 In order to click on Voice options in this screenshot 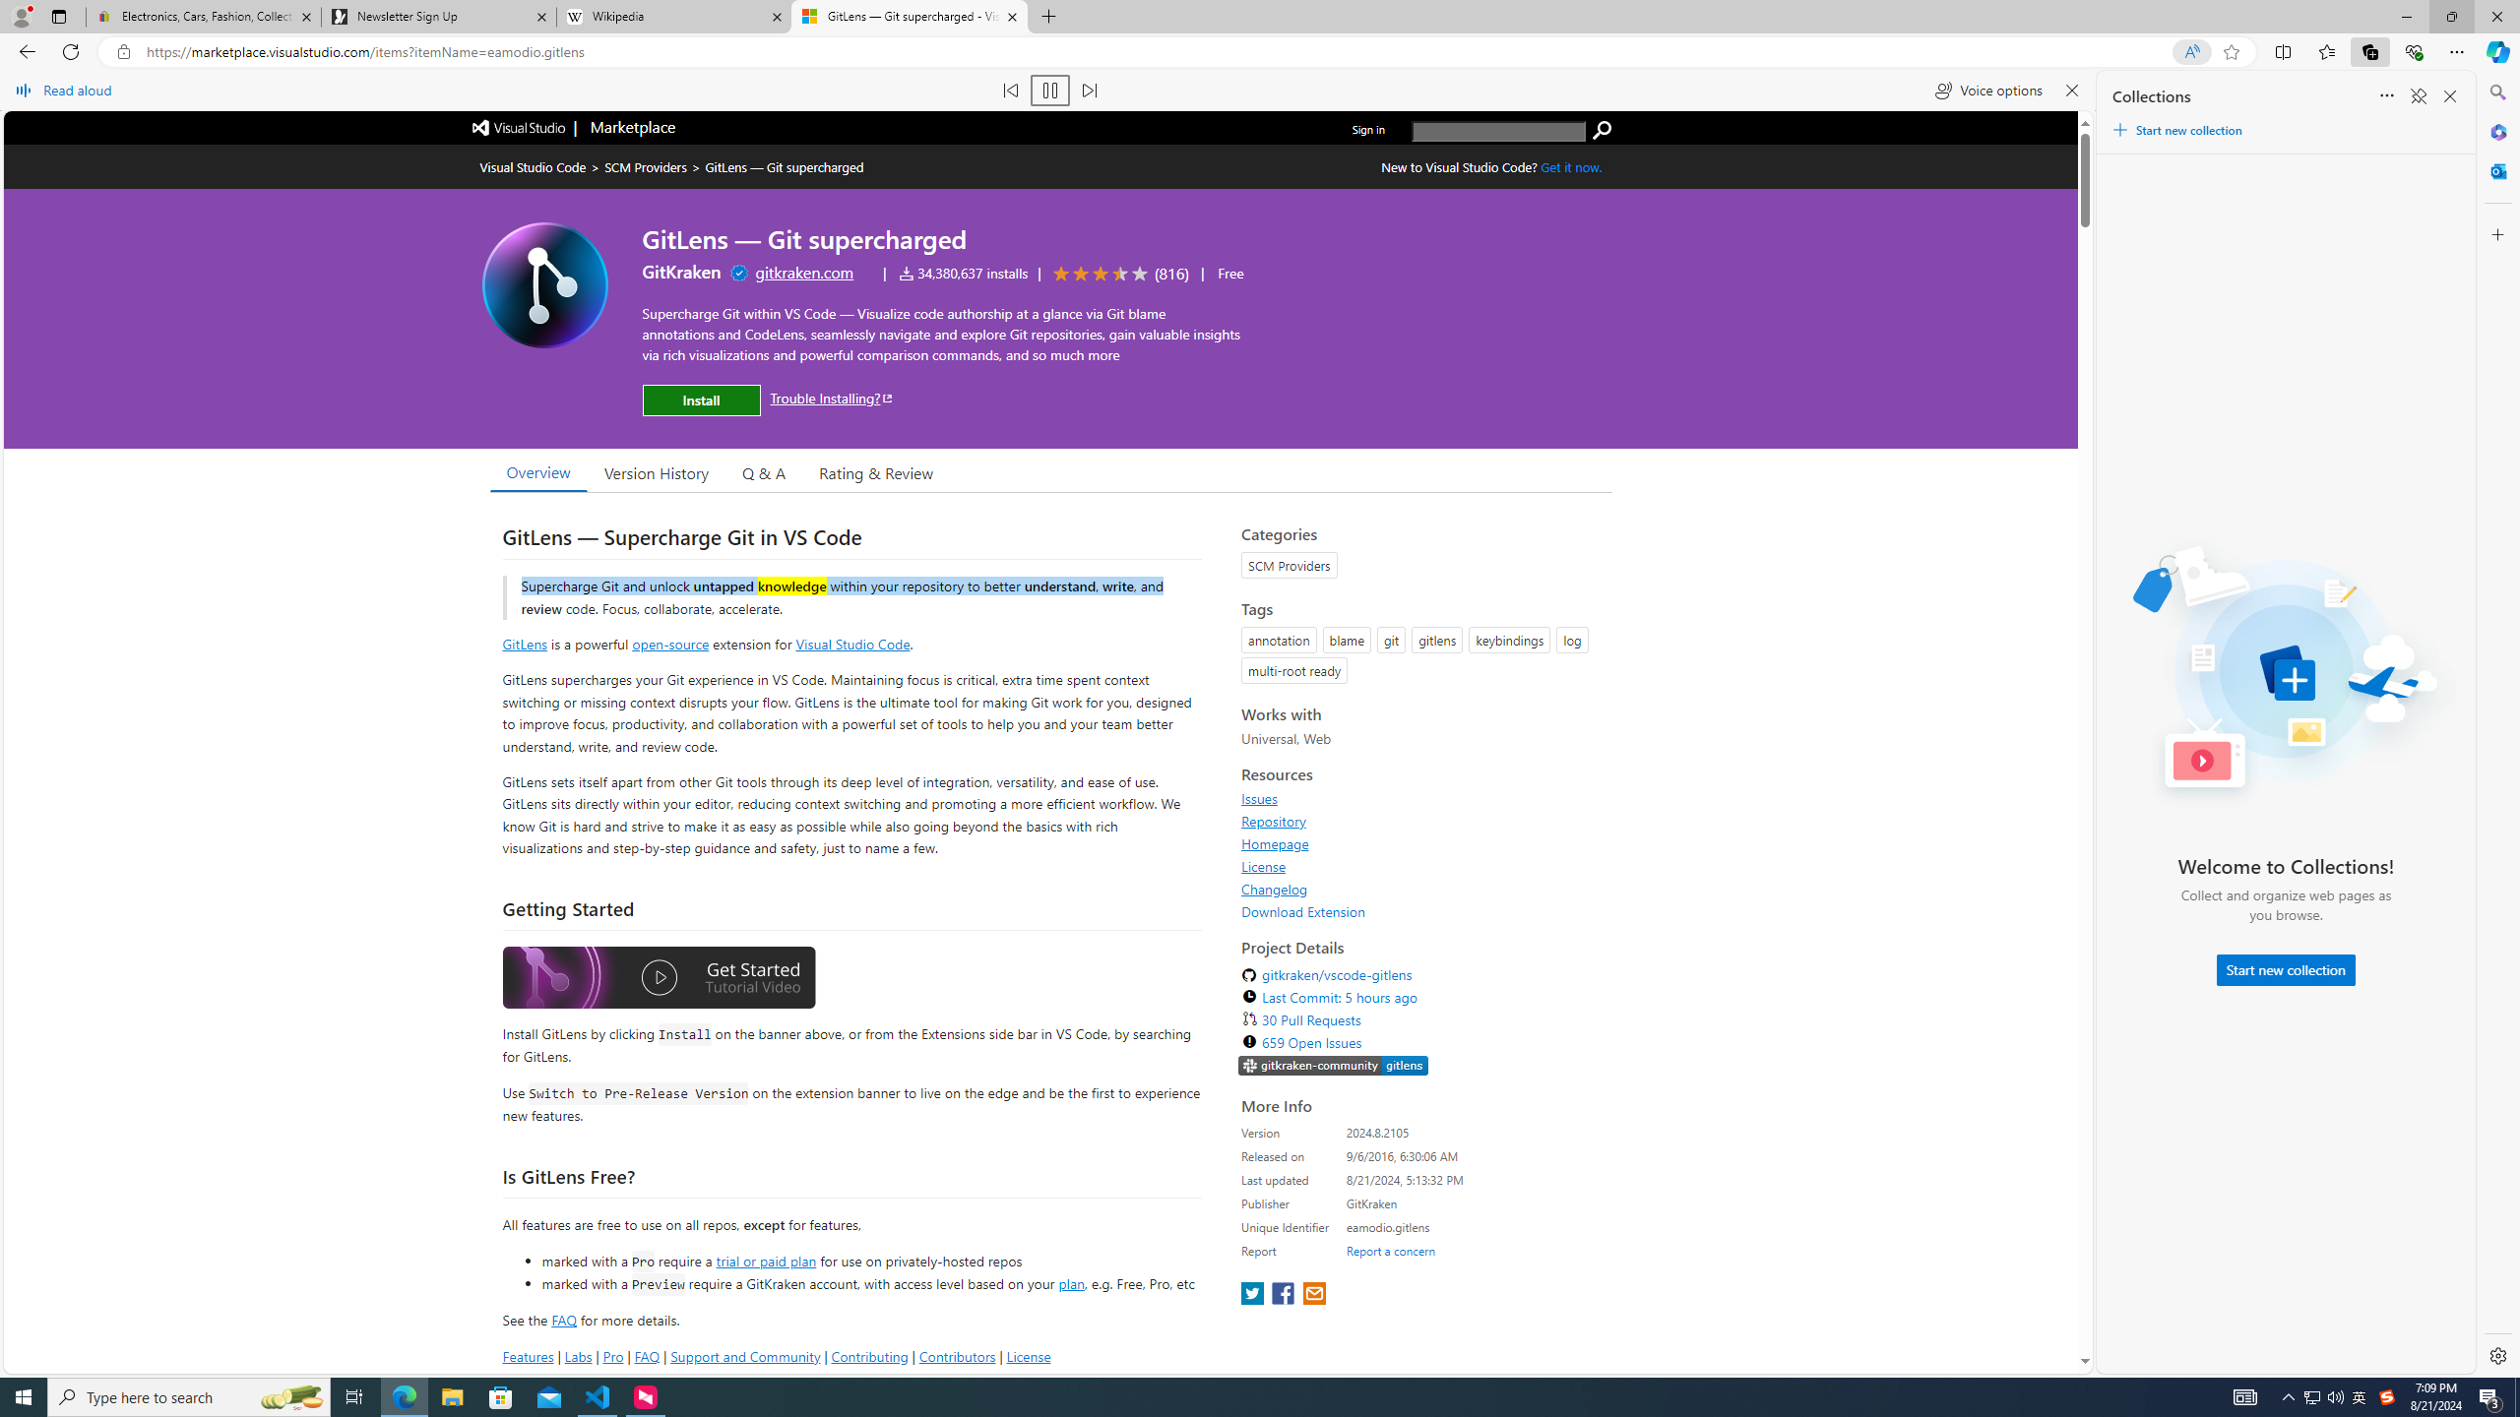, I will do `click(1988, 91)`.